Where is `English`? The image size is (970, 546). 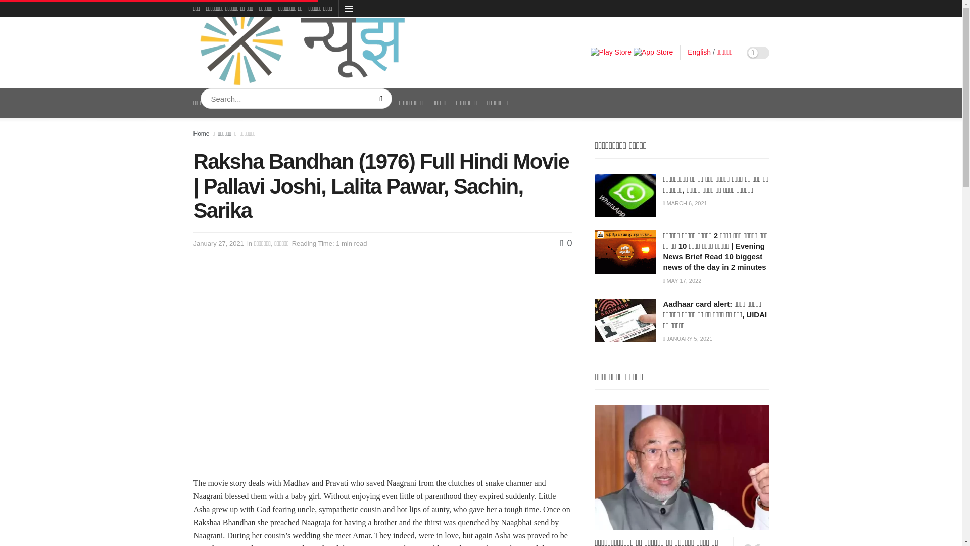 English is located at coordinates (699, 52).